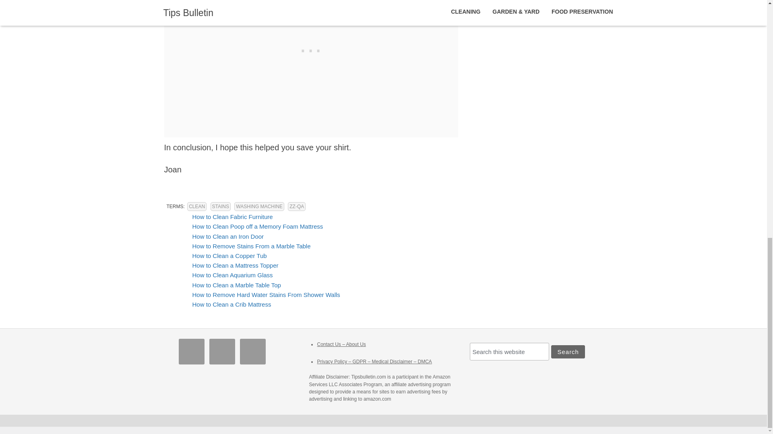 The height and width of the screenshot is (434, 773). What do you see at coordinates (233, 217) in the screenshot?
I see `How to Clean Fabric Furniture` at bounding box center [233, 217].